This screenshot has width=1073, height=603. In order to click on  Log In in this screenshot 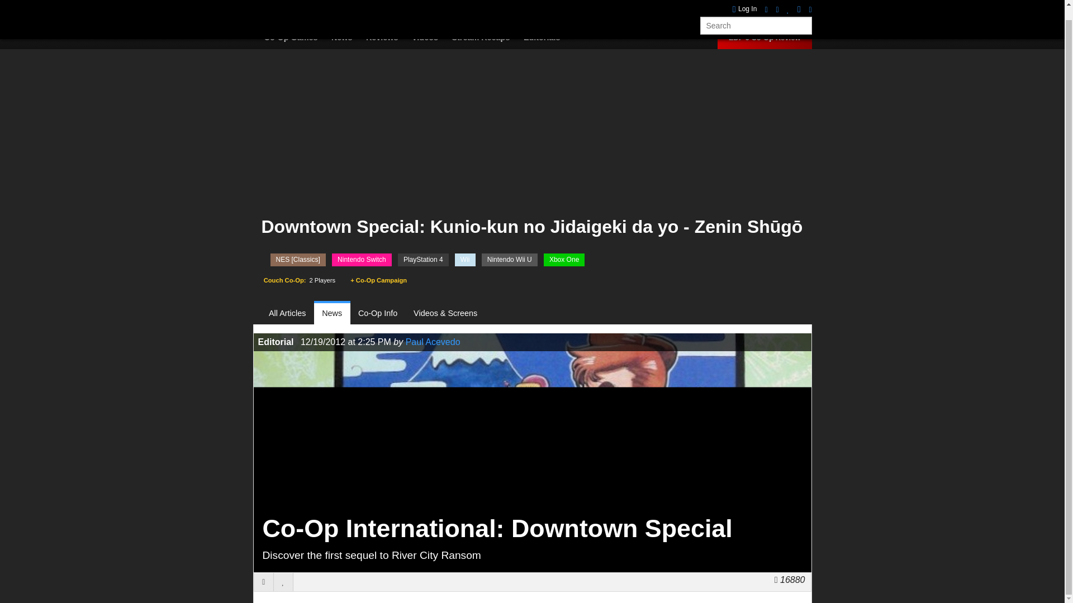, I will do `click(745, 1)`.